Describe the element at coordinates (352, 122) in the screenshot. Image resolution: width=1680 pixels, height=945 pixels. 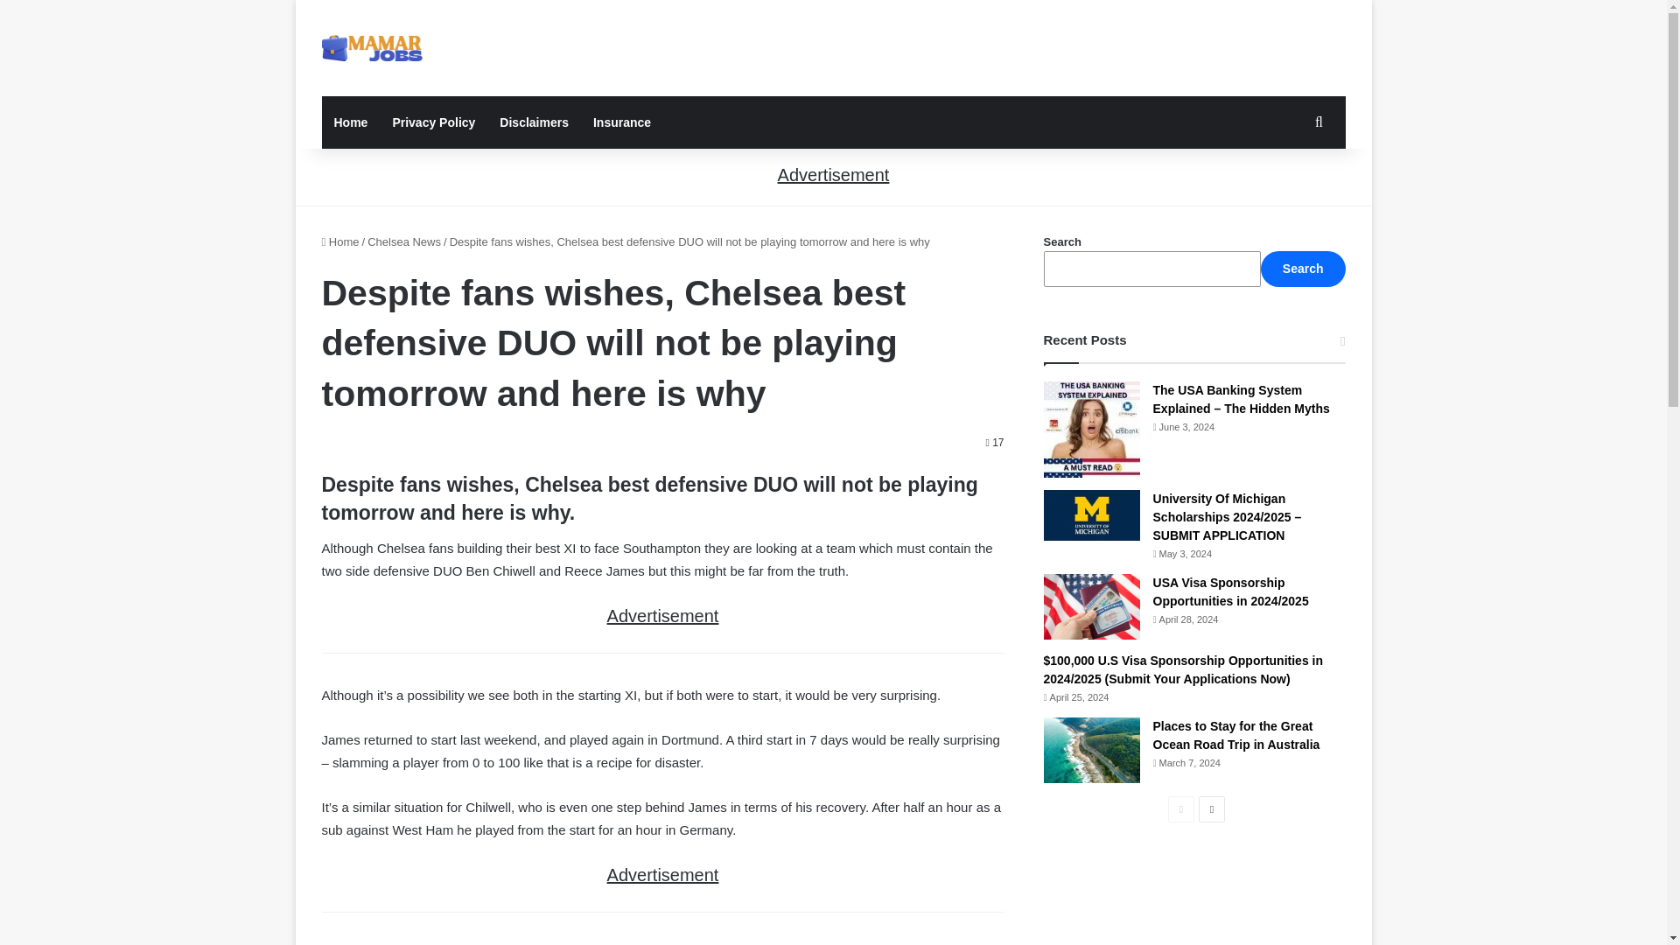
I see `Home` at that location.